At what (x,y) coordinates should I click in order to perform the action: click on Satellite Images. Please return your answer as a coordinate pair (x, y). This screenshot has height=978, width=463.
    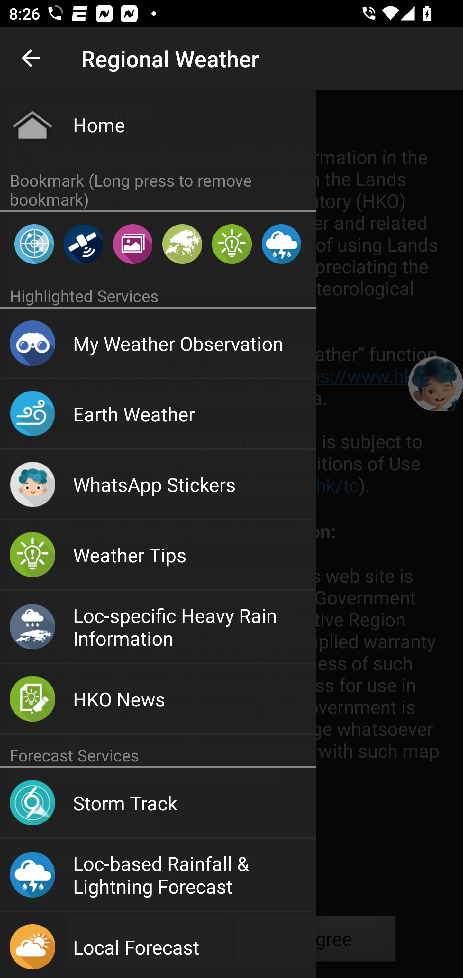
    Looking at the image, I should click on (83, 244).